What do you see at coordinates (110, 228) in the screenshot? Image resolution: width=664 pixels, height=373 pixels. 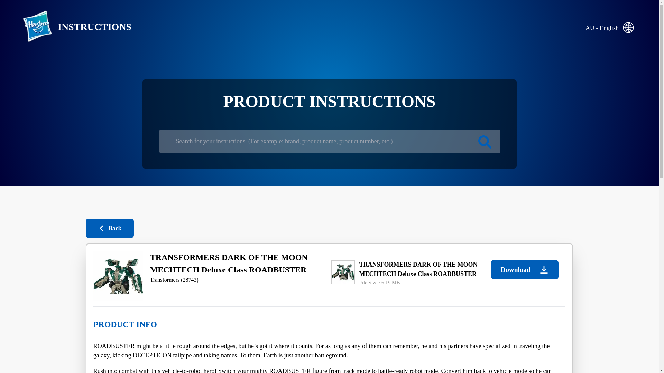 I see `Back` at bounding box center [110, 228].